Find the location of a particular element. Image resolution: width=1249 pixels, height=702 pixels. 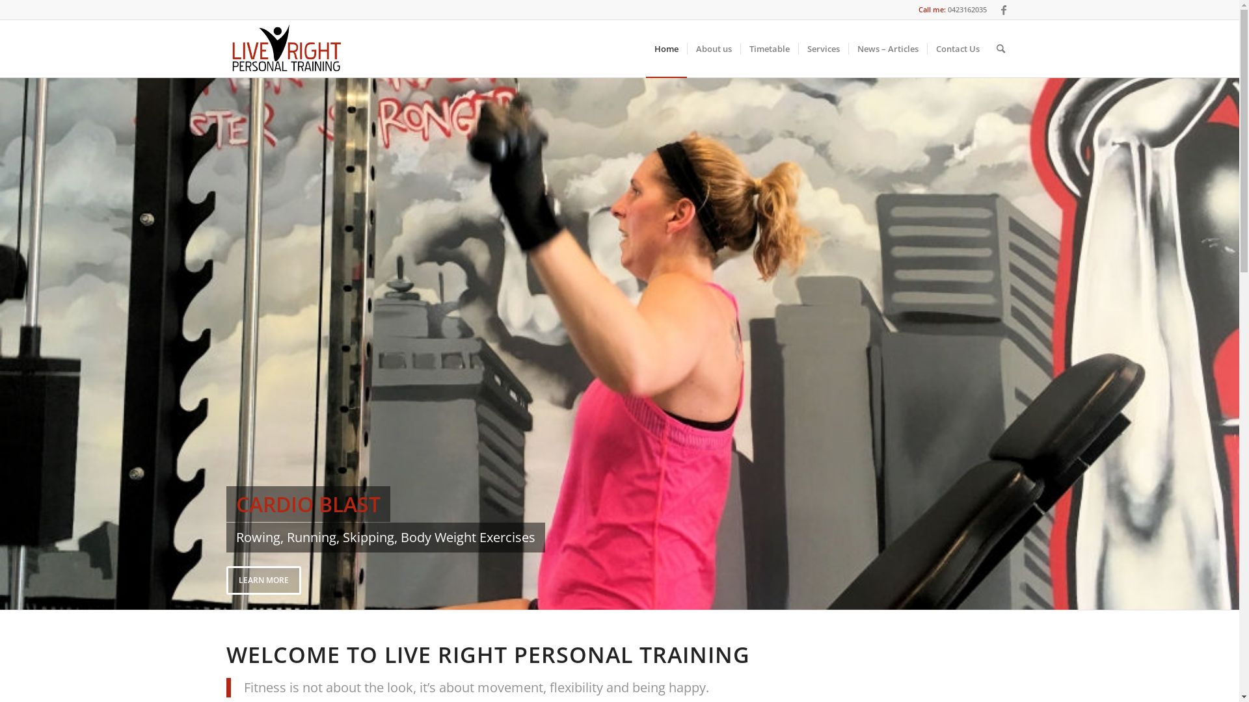

About us is located at coordinates (714, 49).